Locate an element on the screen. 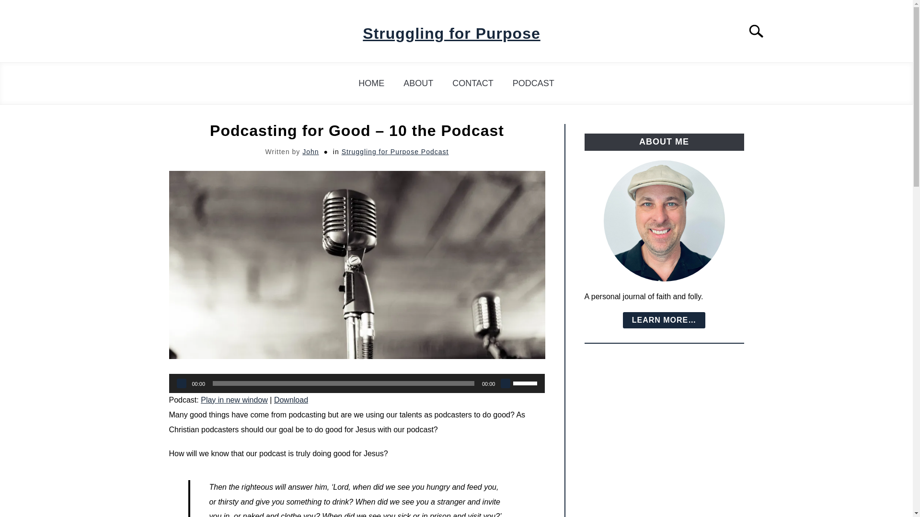  Download is located at coordinates (291, 400).